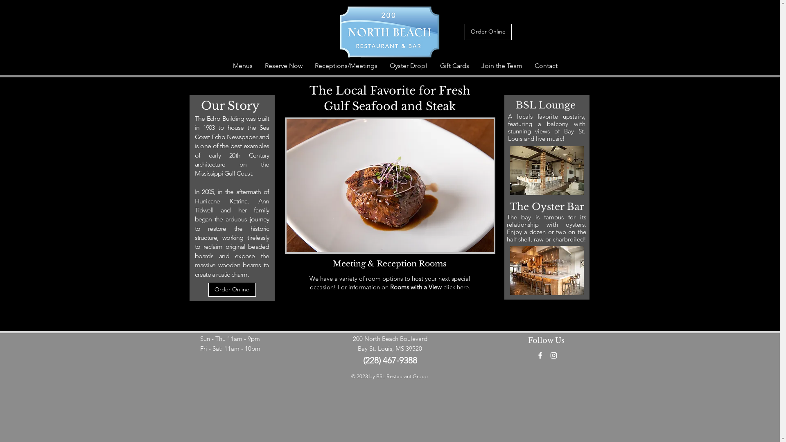 The image size is (786, 442). What do you see at coordinates (243, 65) in the screenshot?
I see `Menus` at bounding box center [243, 65].